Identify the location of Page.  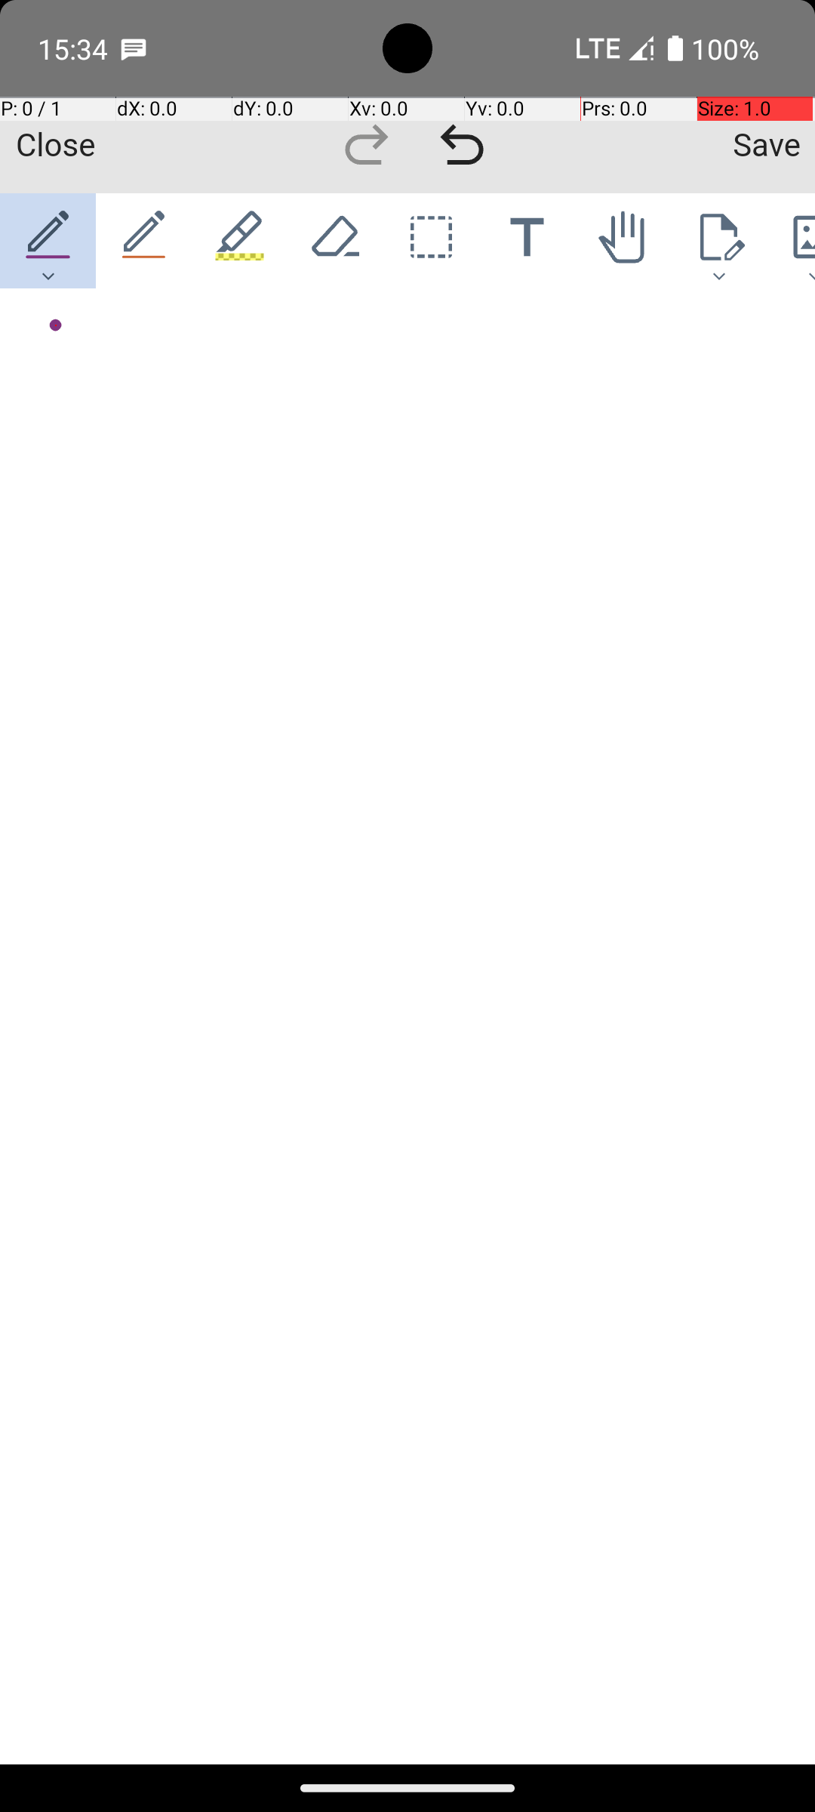
(718, 241).